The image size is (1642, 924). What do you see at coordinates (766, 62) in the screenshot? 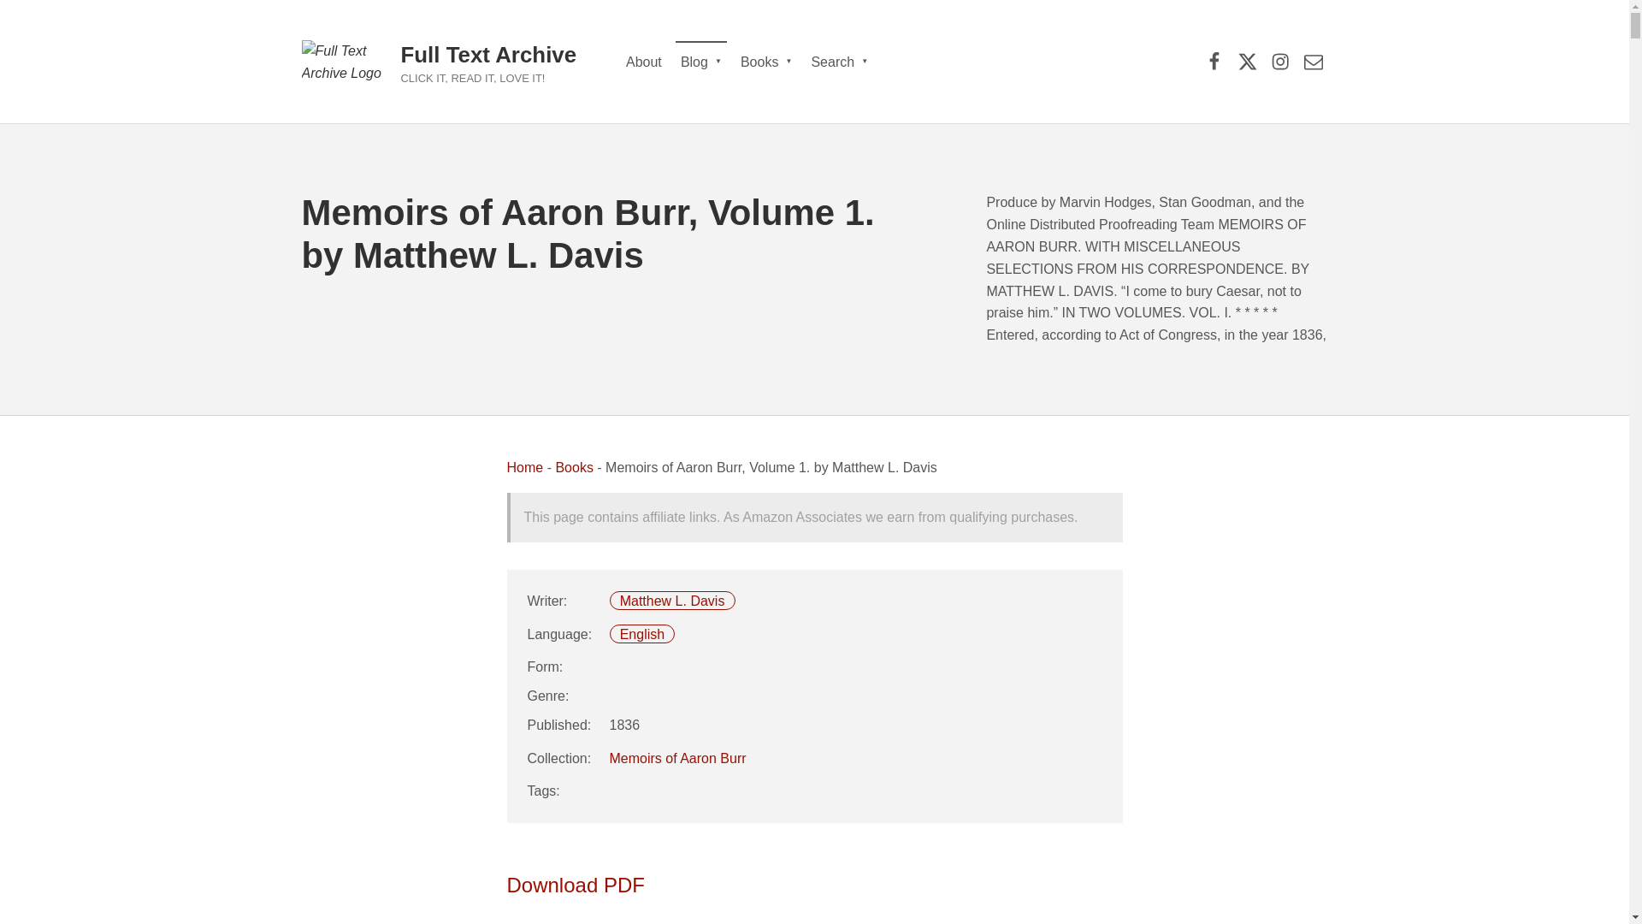
I see `Books` at bounding box center [766, 62].